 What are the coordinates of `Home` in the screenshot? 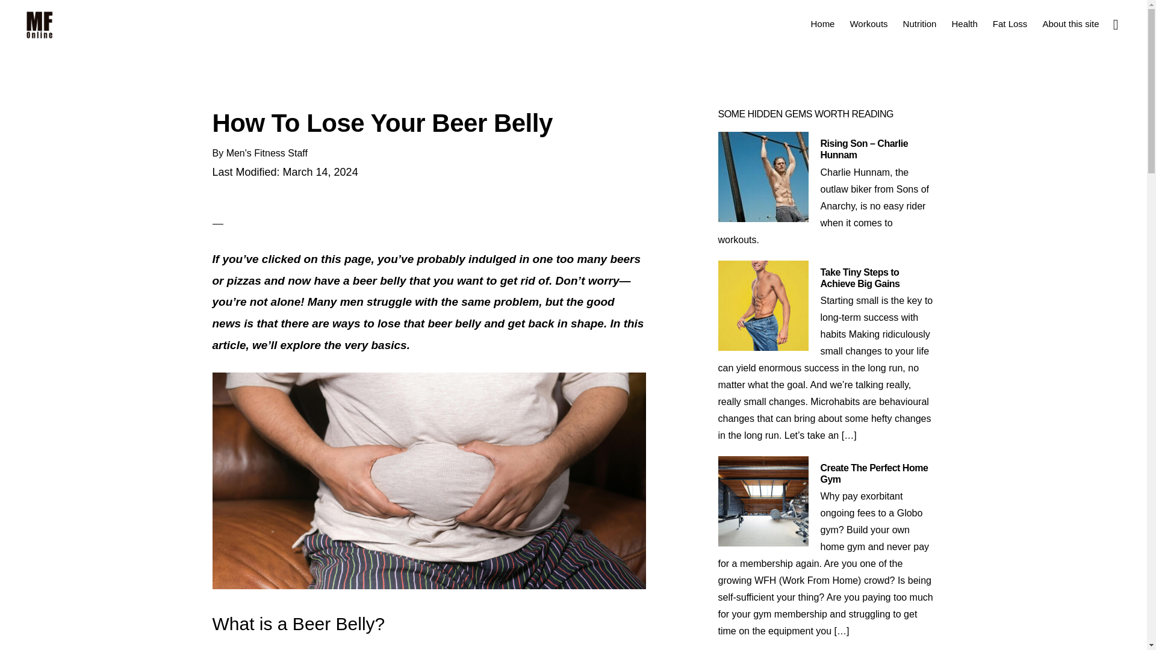 It's located at (822, 23).